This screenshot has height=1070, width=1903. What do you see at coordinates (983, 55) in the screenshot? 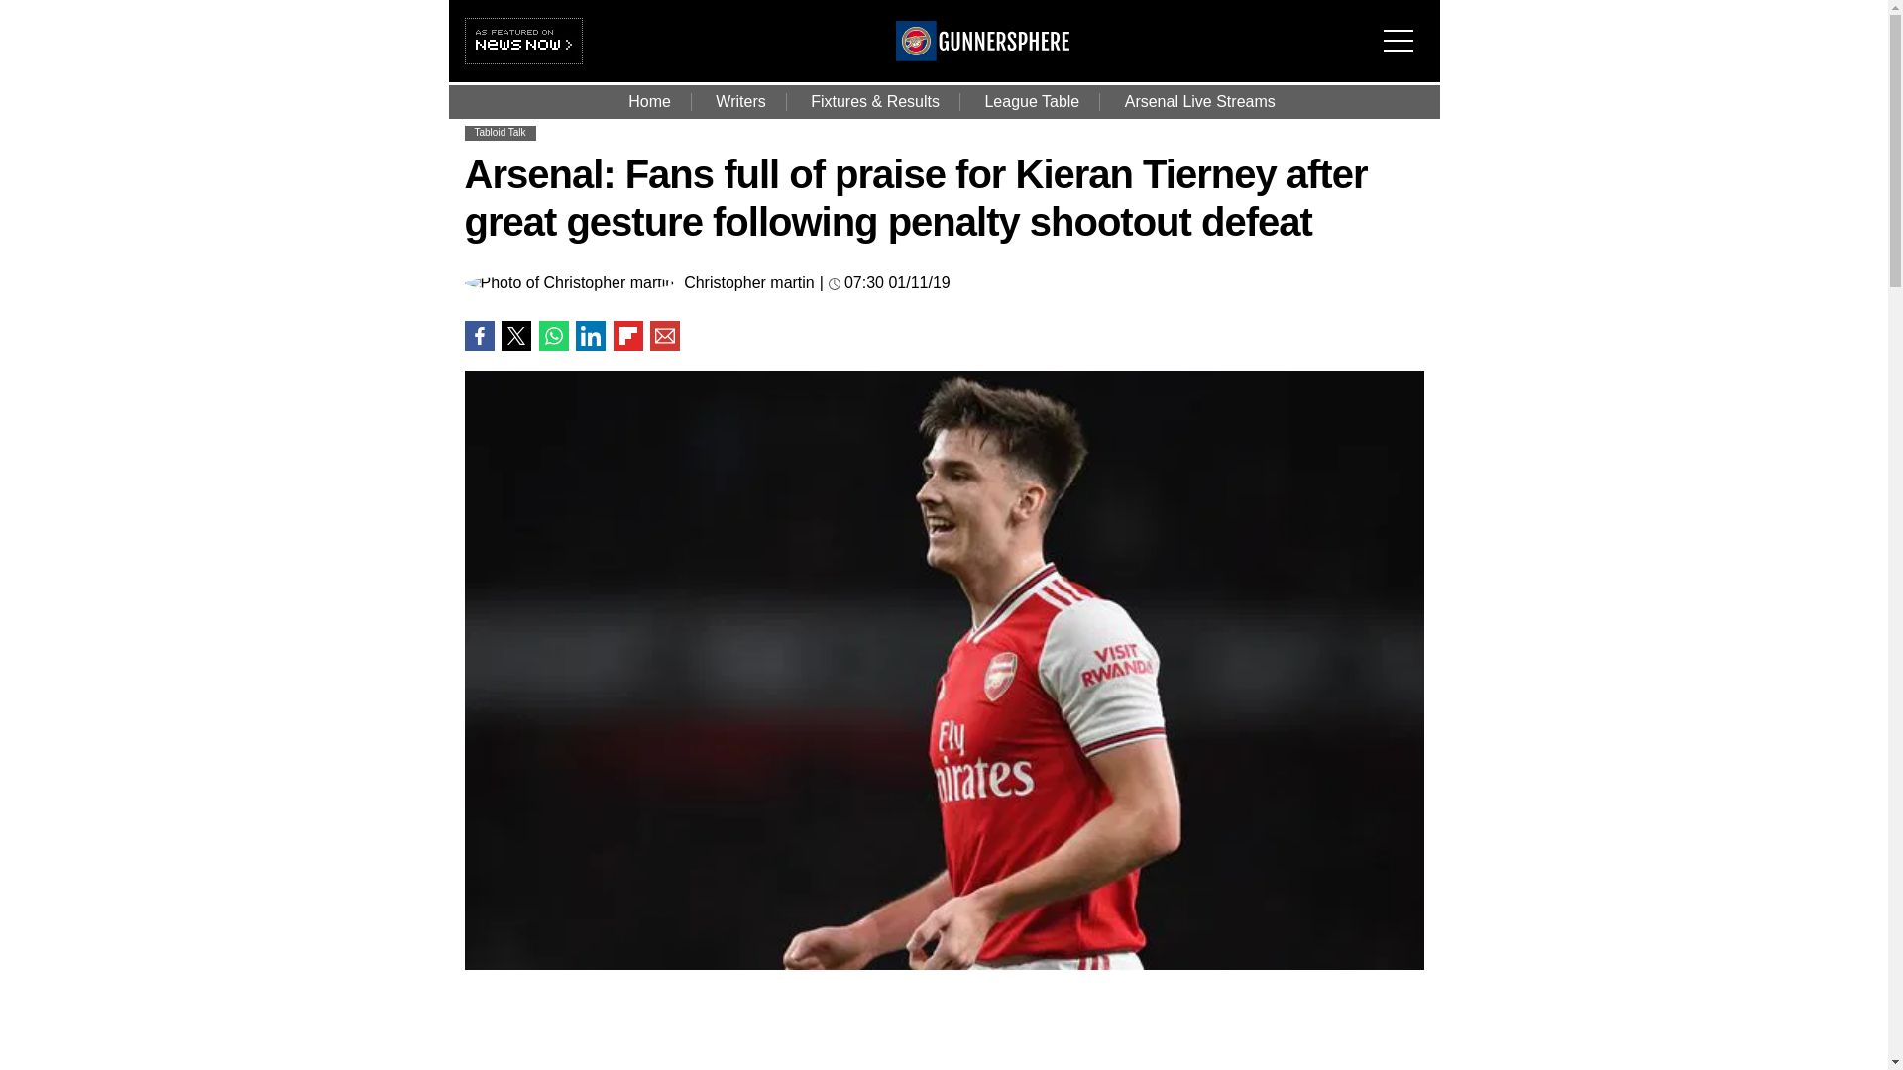
I see `Back to the homepage` at bounding box center [983, 55].